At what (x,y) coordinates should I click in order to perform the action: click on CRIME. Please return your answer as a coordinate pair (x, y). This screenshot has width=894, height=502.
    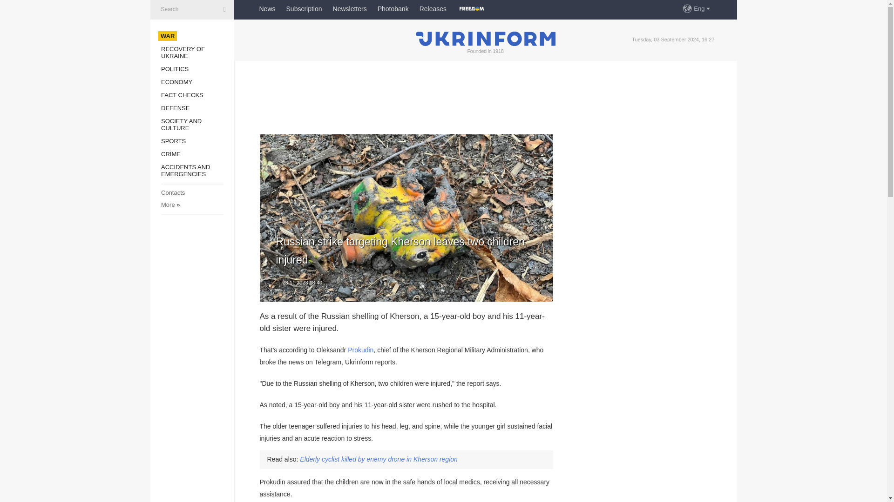
    Looking at the image, I should click on (170, 154).